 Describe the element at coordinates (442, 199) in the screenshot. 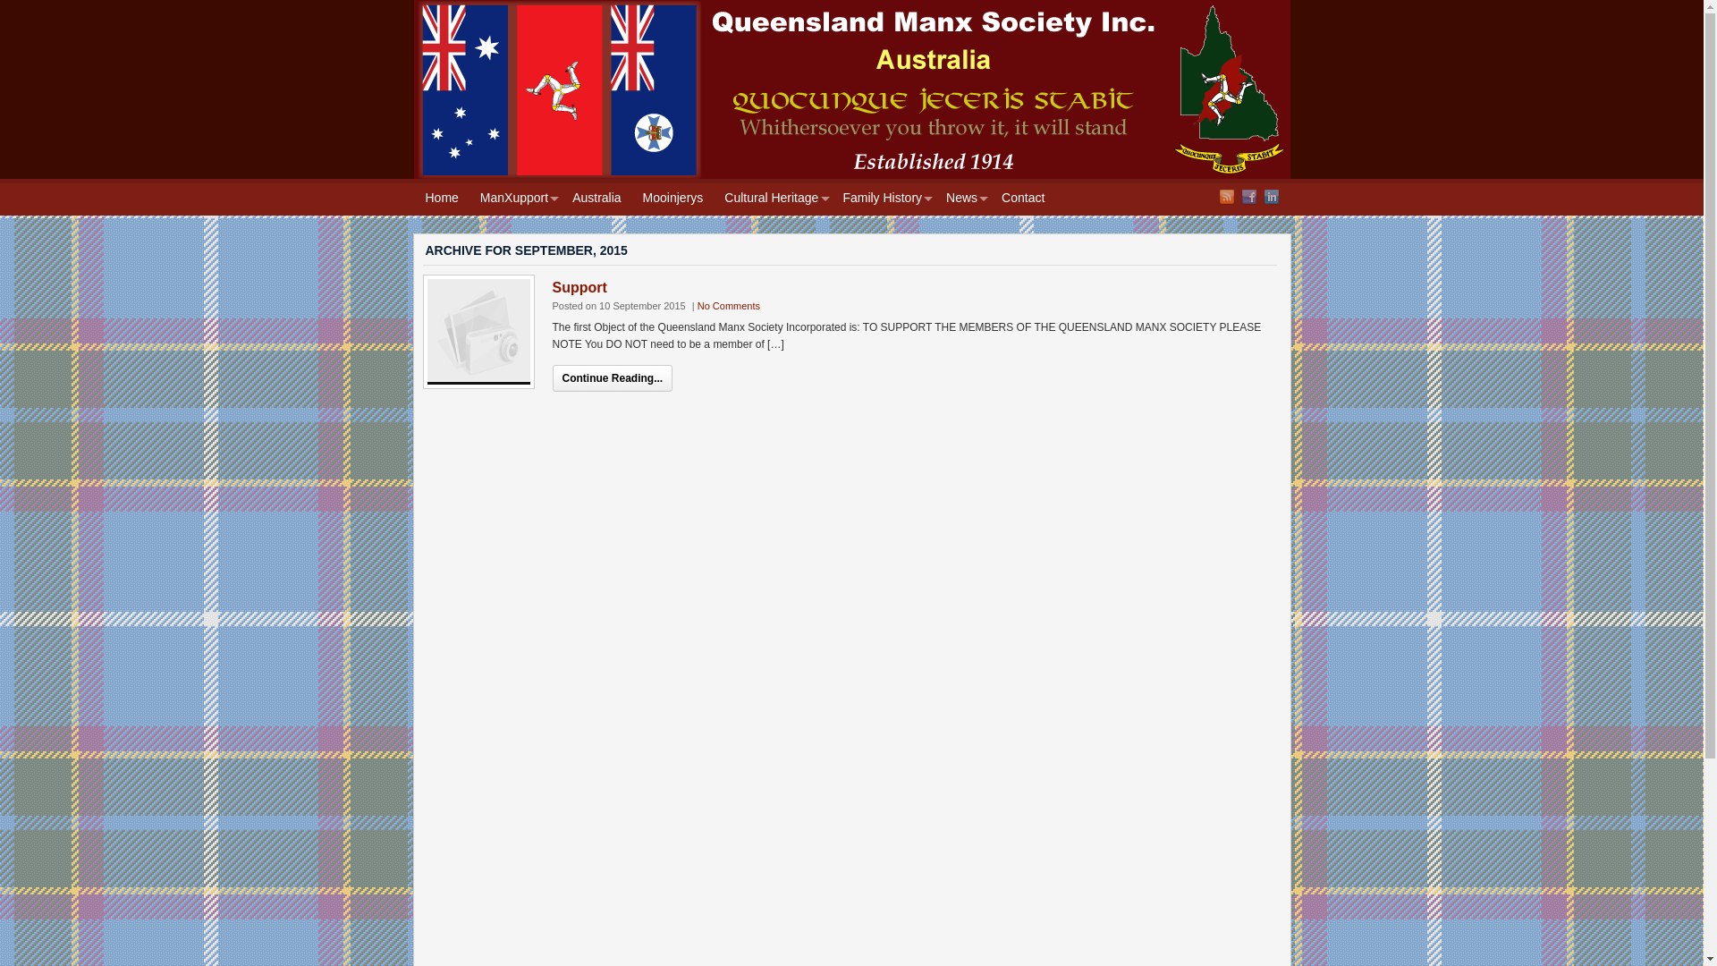

I see `Home` at that location.